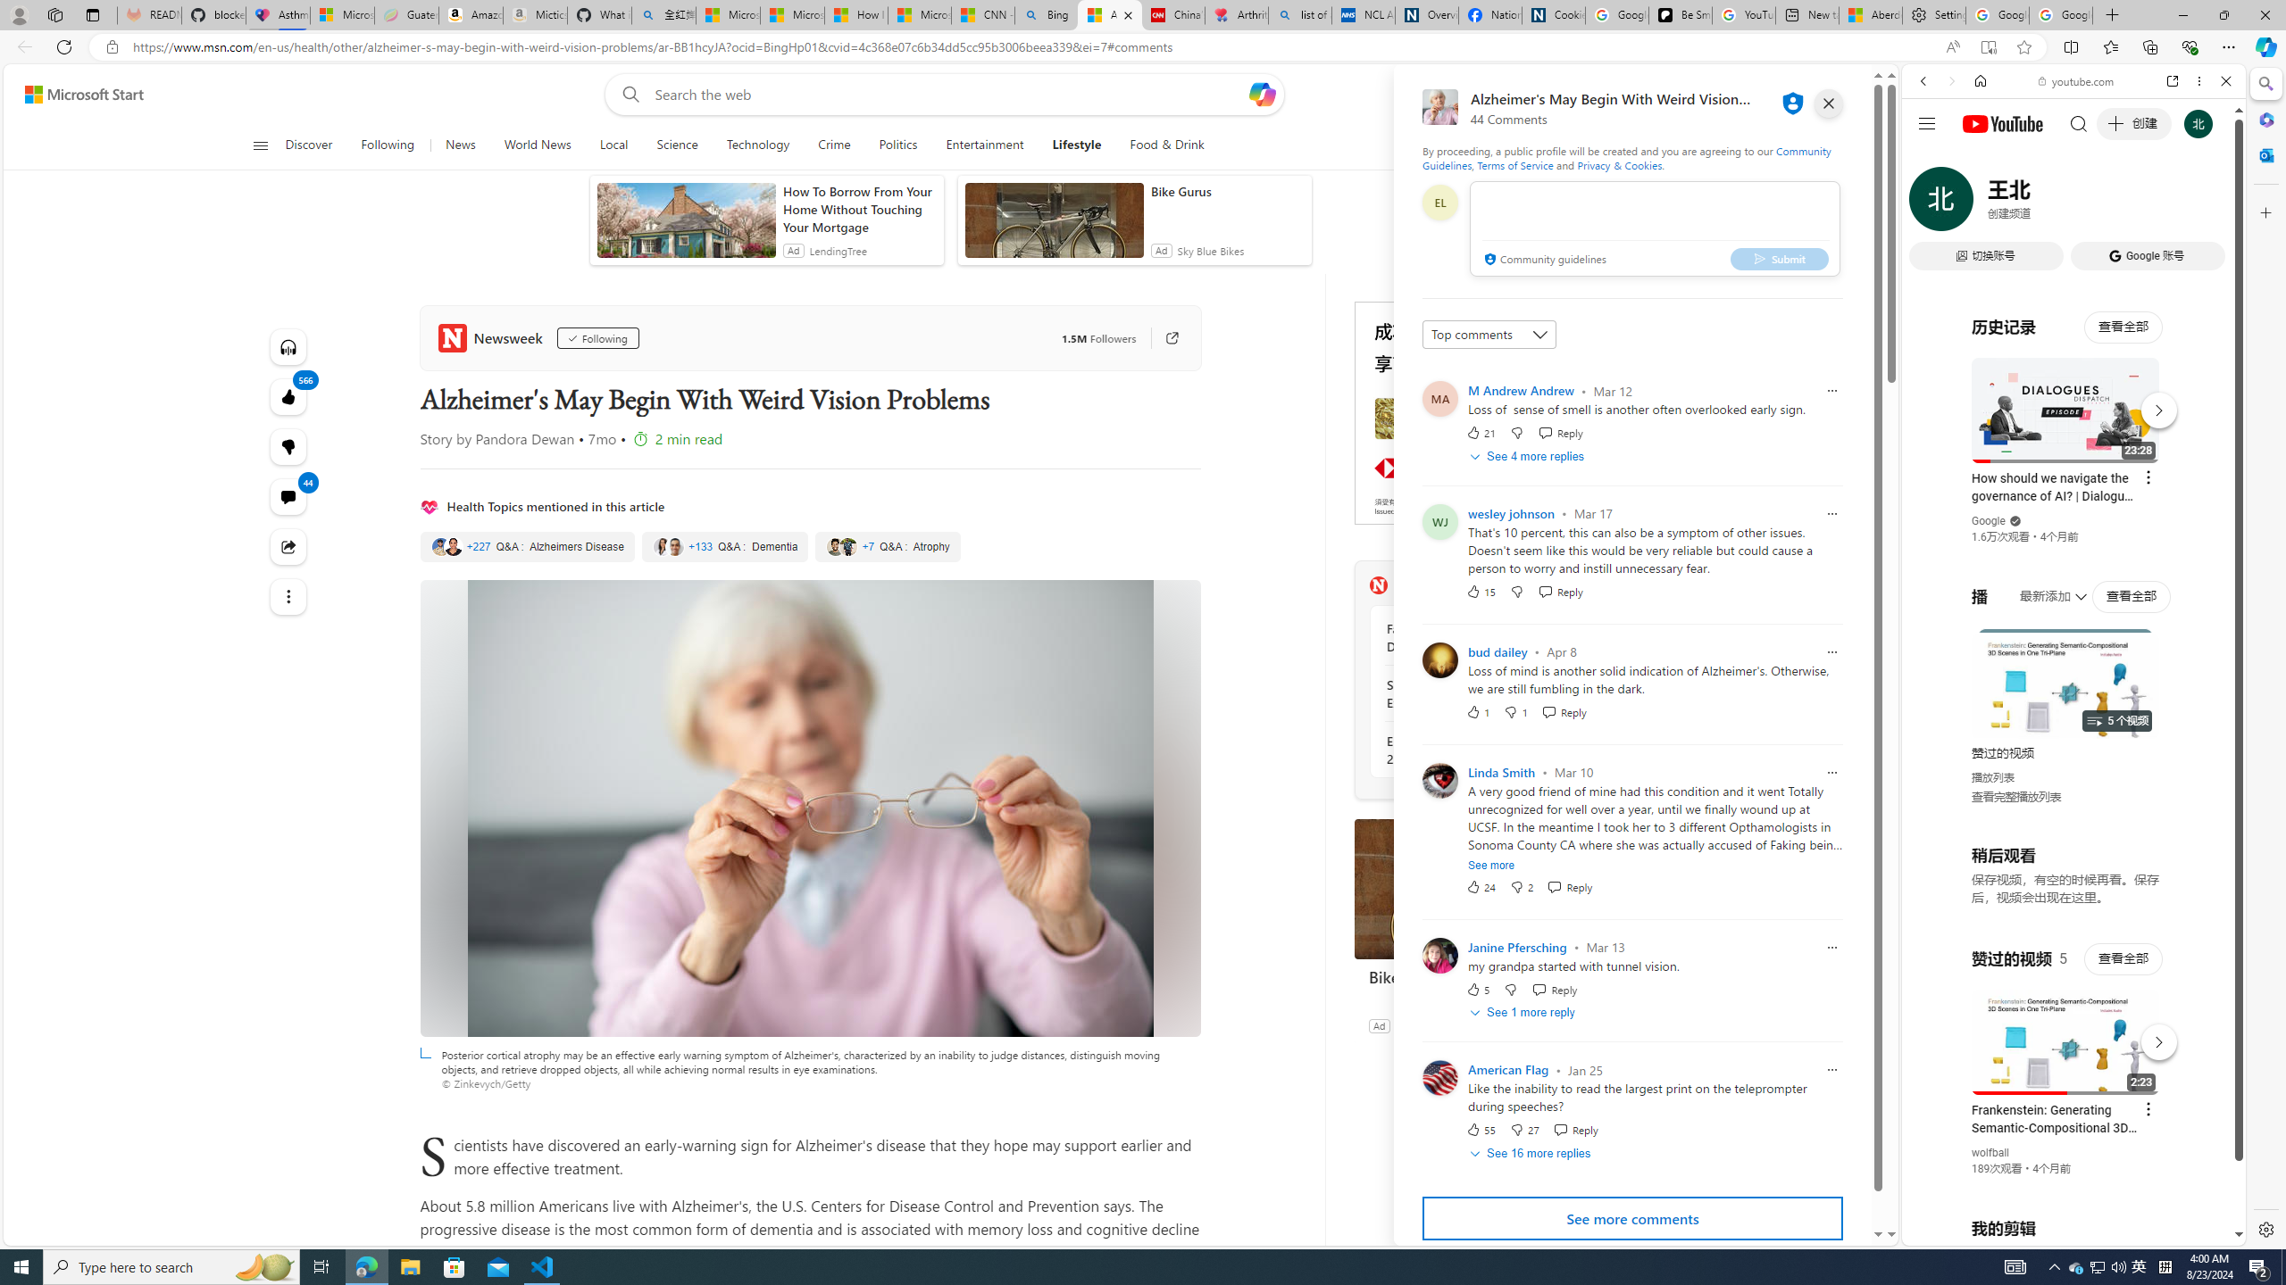 The image size is (2286, 1285). What do you see at coordinates (2173, 80) in the screenshot?
I see `Open link in new tab` at bounding box center [2173, 80].